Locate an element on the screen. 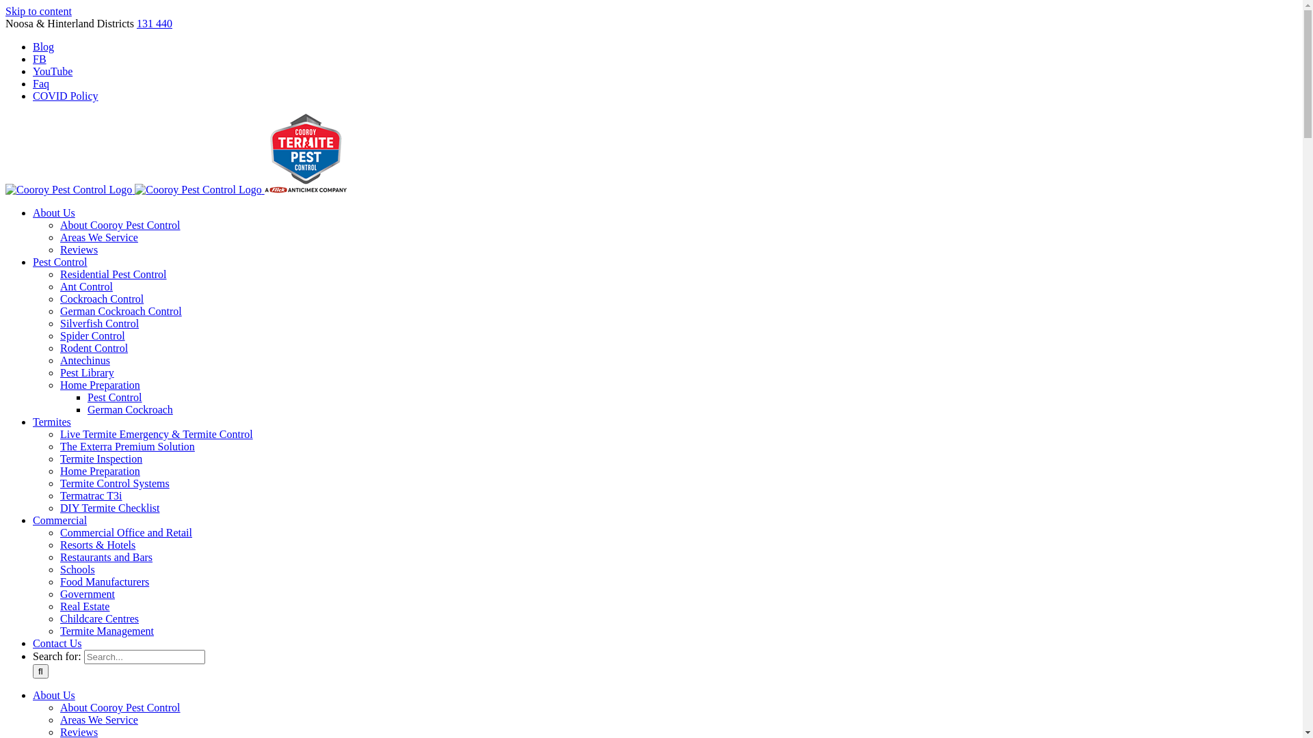 The width and height of the screenshot is (1313, 738). Termatrac T3i is located at coordinates (92, 496).